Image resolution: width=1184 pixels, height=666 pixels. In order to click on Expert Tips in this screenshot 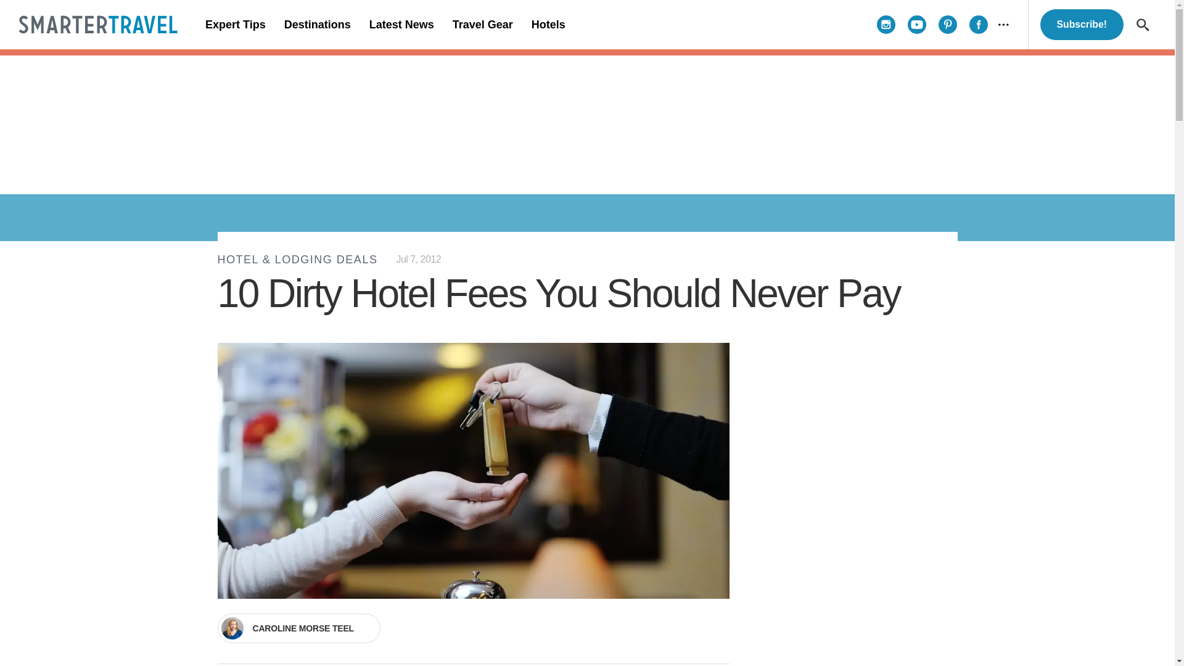, I will do `click(236, 25)`.